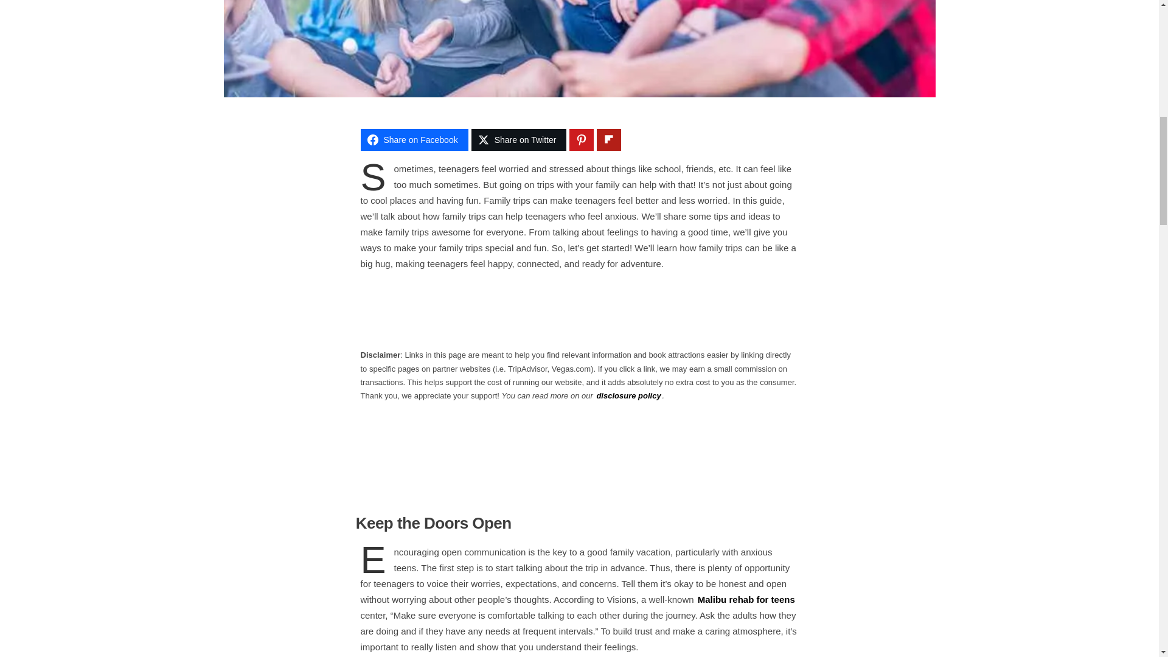 The width and height of the screenshot is (1168, 657). What do you see at coordinates (746, 599) in the screenshot?
I see `Malibu rehab for teens` at bounding box center [746, 599].